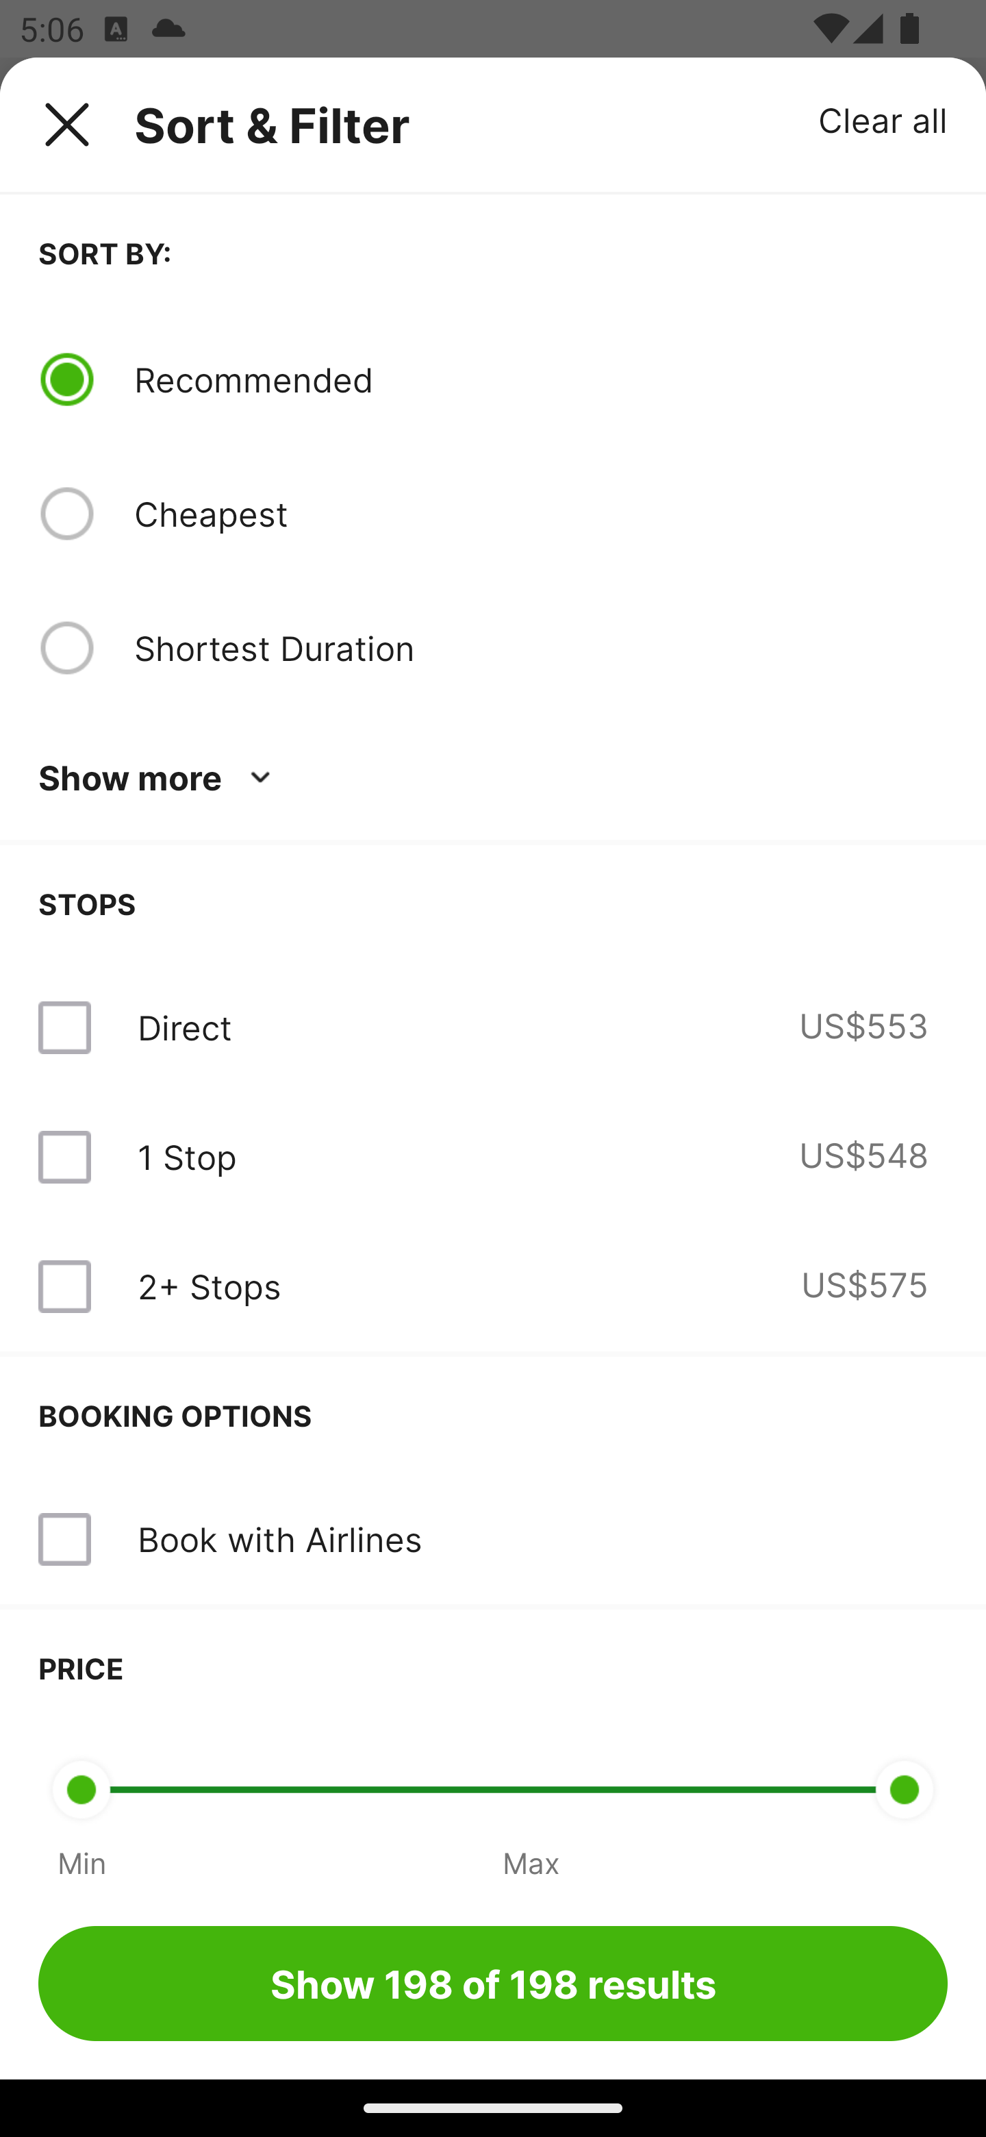 The height and width of the screenshot is (2137, 986). What do you see at coordinates (493, 1540) in the screenshot?
I see `Book with Airlines` at bounding box center [493, 1540].